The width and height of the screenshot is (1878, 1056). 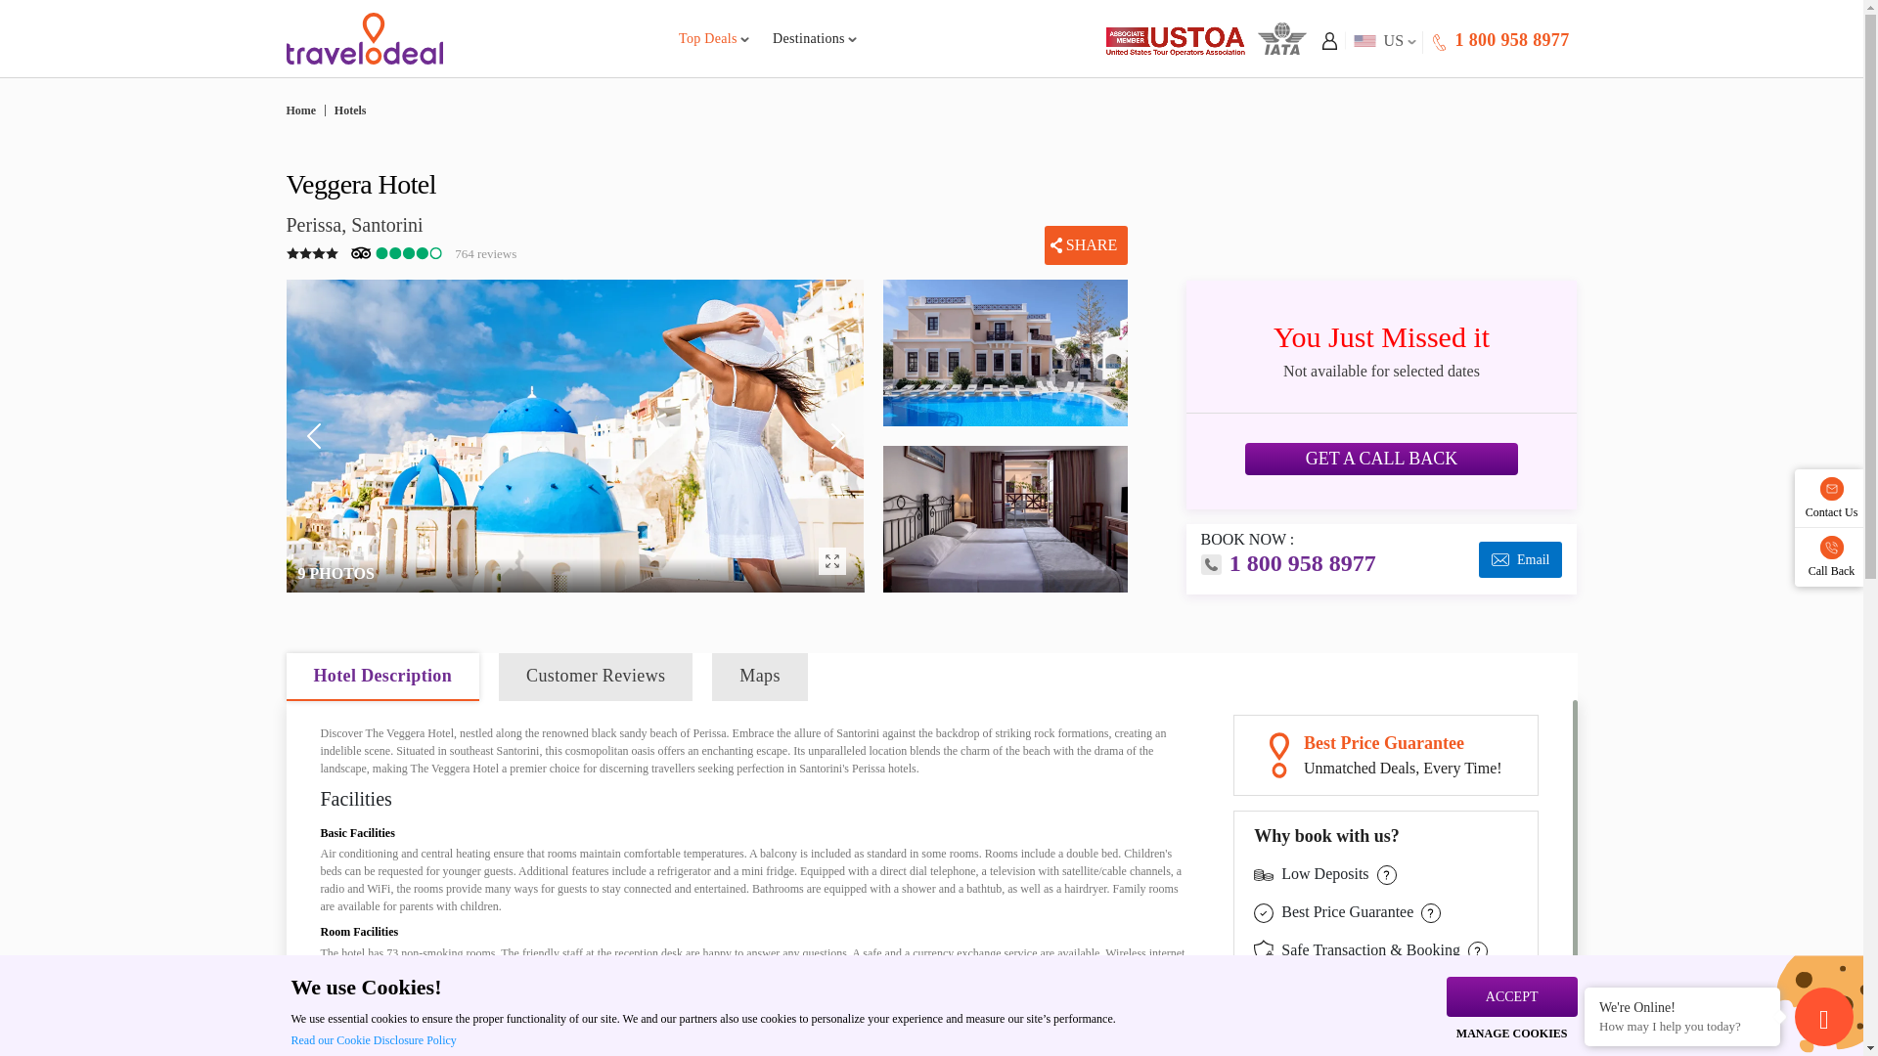 What do you see at coordinates (1498, 40) in the screenshot?
I see `1 800 958 8977` at bounding box center [1498, 40].